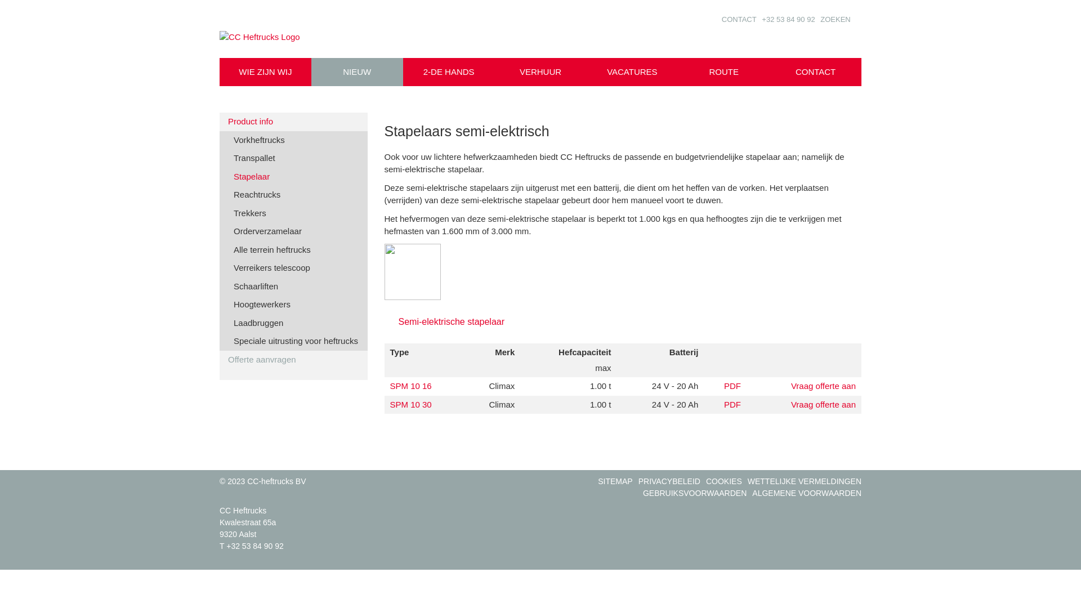 This screenshot has width=1081, height=608. I want to click on GEBRUIKSVOORWAARDEN, so click(695, 493).